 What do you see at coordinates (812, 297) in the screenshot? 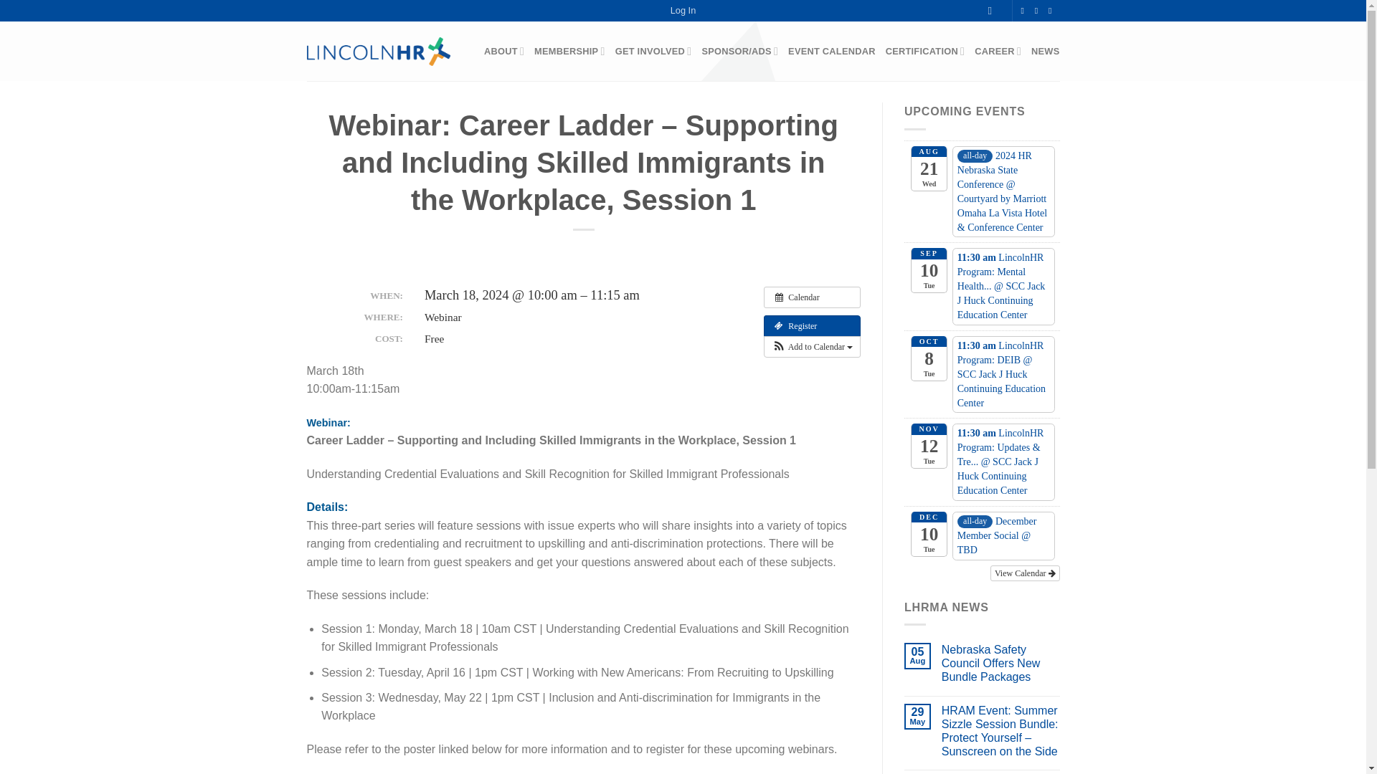
I see `View all events` at bounding box center [812, 297].